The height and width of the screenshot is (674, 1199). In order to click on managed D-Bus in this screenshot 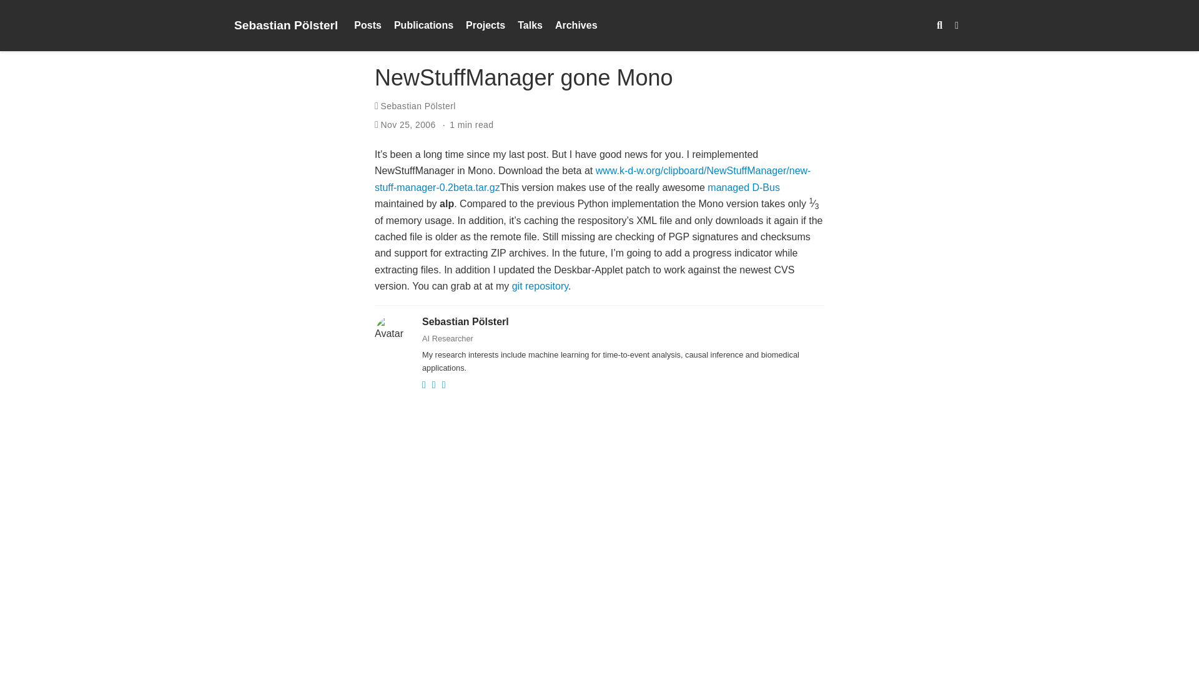, I will do `click(743, 187)`.